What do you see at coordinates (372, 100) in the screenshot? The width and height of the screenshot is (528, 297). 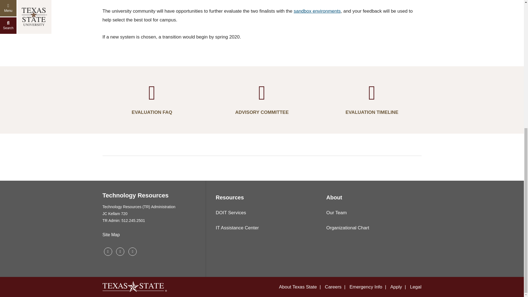 I see `EVALUATION TIMELINE` at bounding box center [372, 100].